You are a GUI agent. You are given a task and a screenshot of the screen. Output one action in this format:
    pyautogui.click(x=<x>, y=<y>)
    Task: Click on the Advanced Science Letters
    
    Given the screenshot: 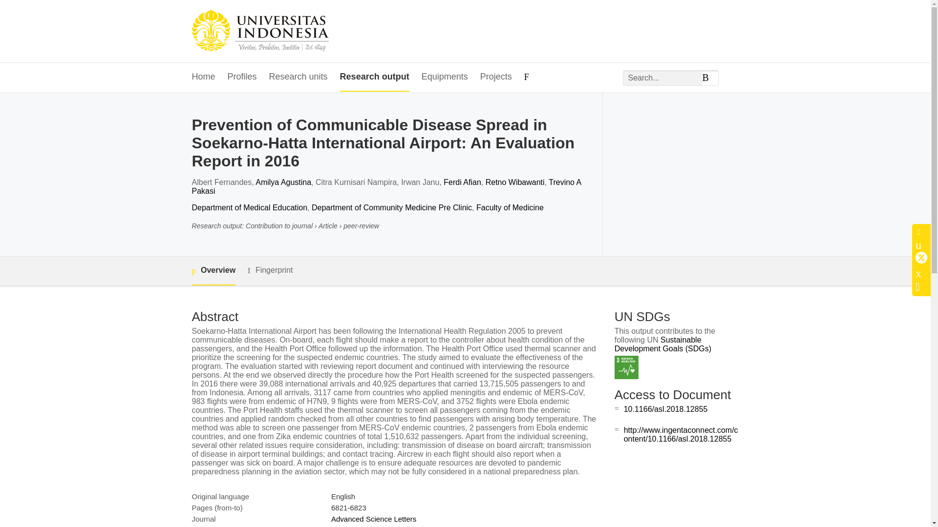 What is the action you would take?
    pyautogui.click(x=373, y=519)
    